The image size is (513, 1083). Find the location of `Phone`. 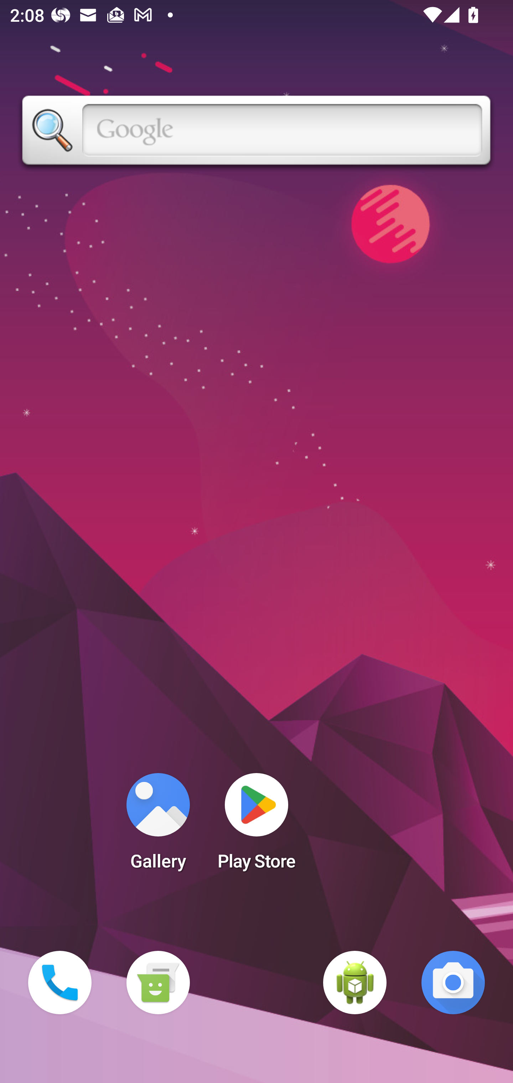

Phone is located at coordinates (60, 983).